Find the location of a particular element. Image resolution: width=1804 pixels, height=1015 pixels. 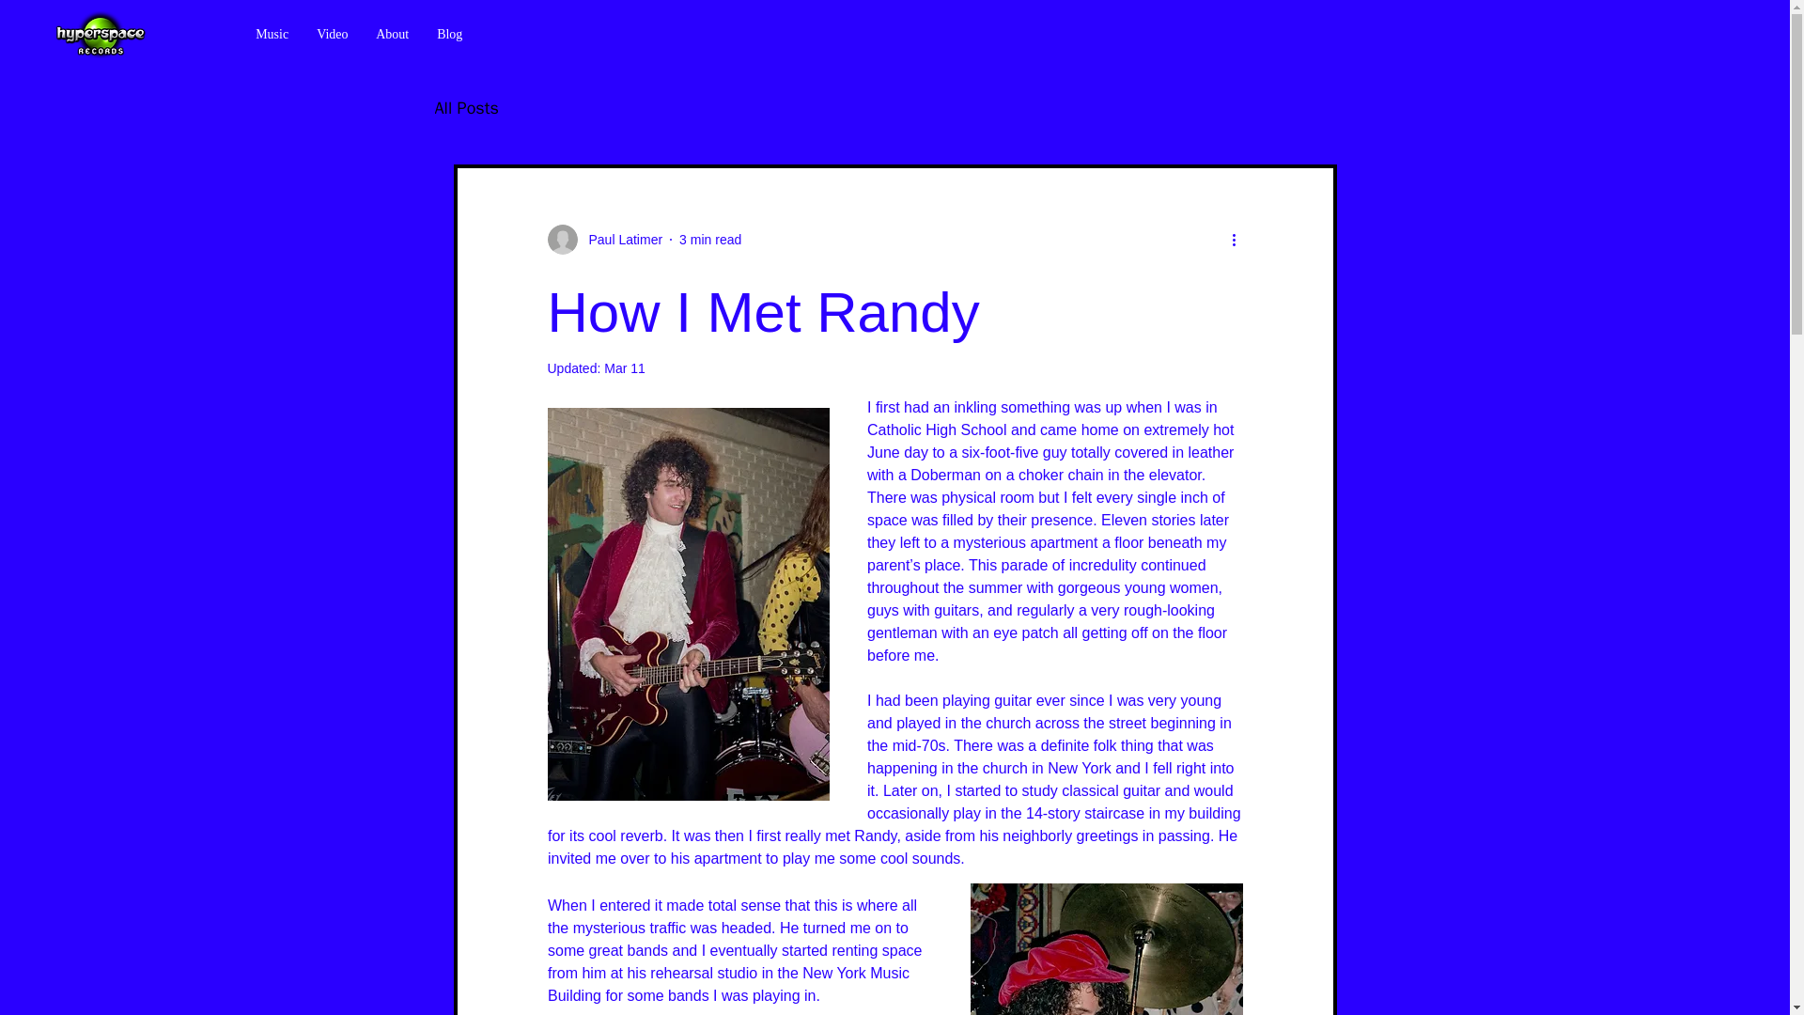

All Posts is located at coordinates (466, 107).